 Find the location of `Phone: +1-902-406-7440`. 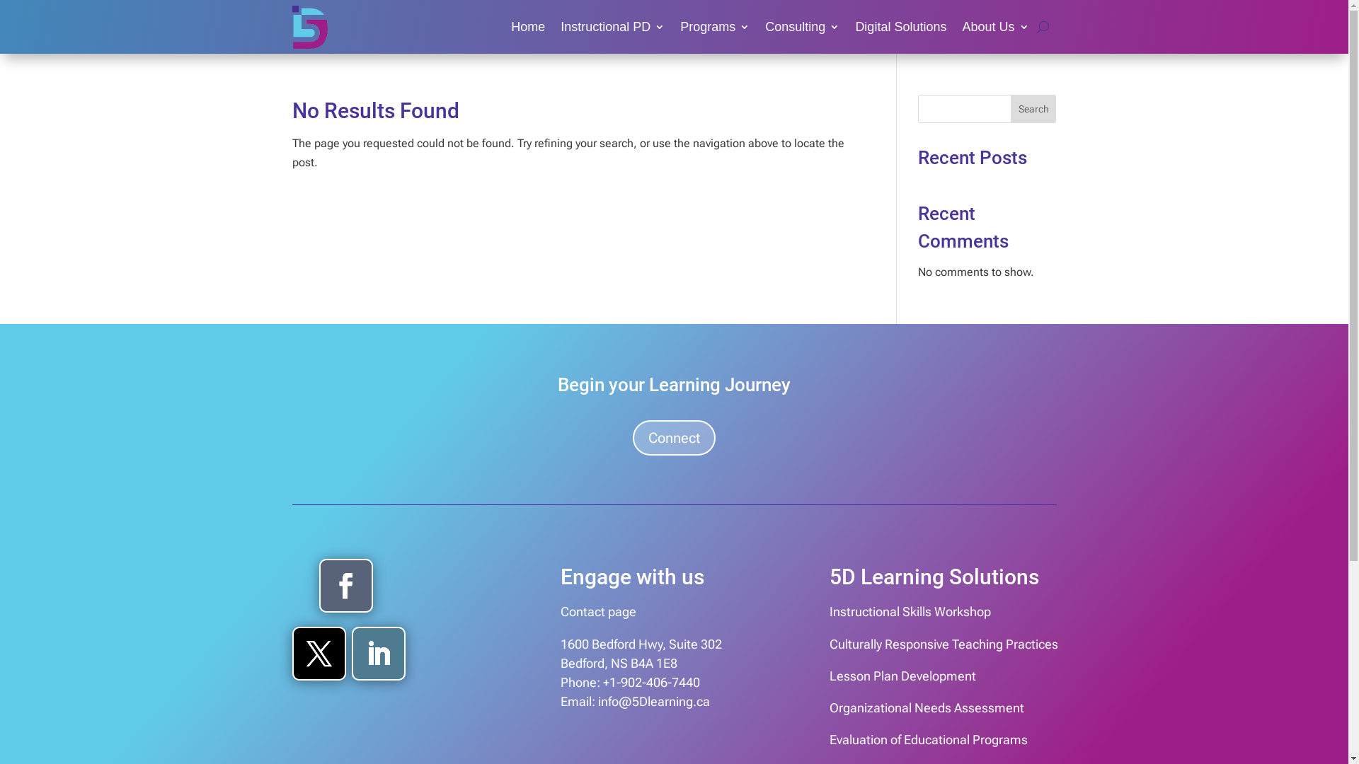

Phone: +1-902-406-7440 is located at coordinates (630, 682).